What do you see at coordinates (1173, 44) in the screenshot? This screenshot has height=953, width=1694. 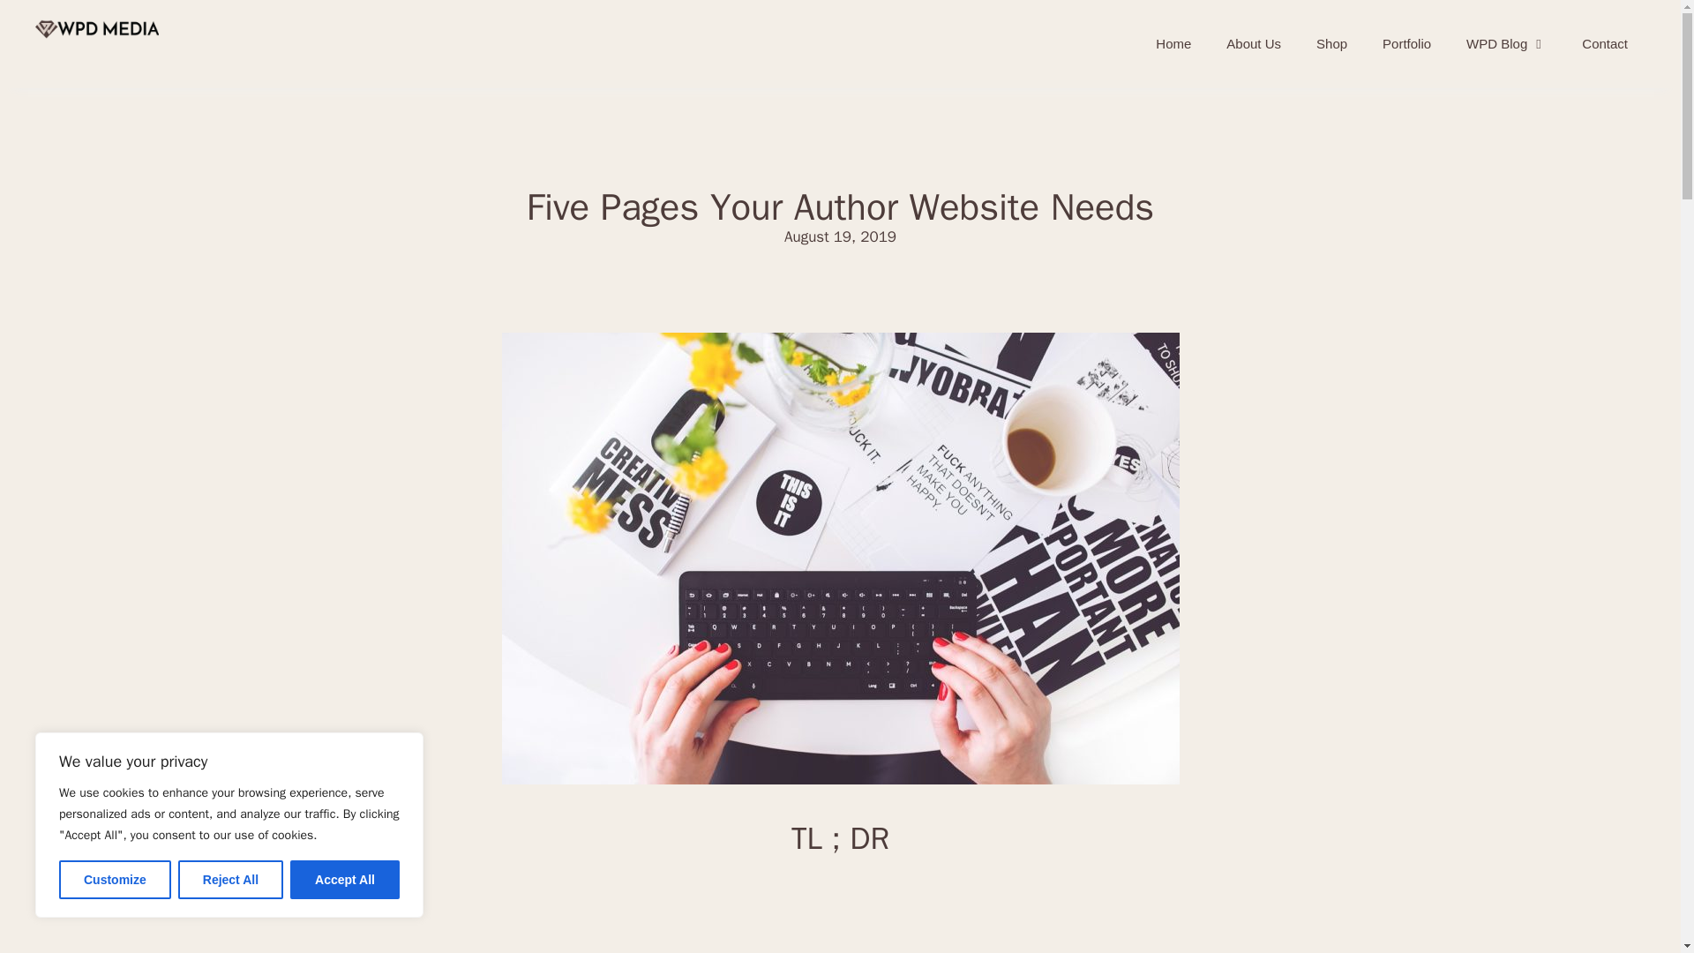 I see `Home` at bounding box center [1173, 44].